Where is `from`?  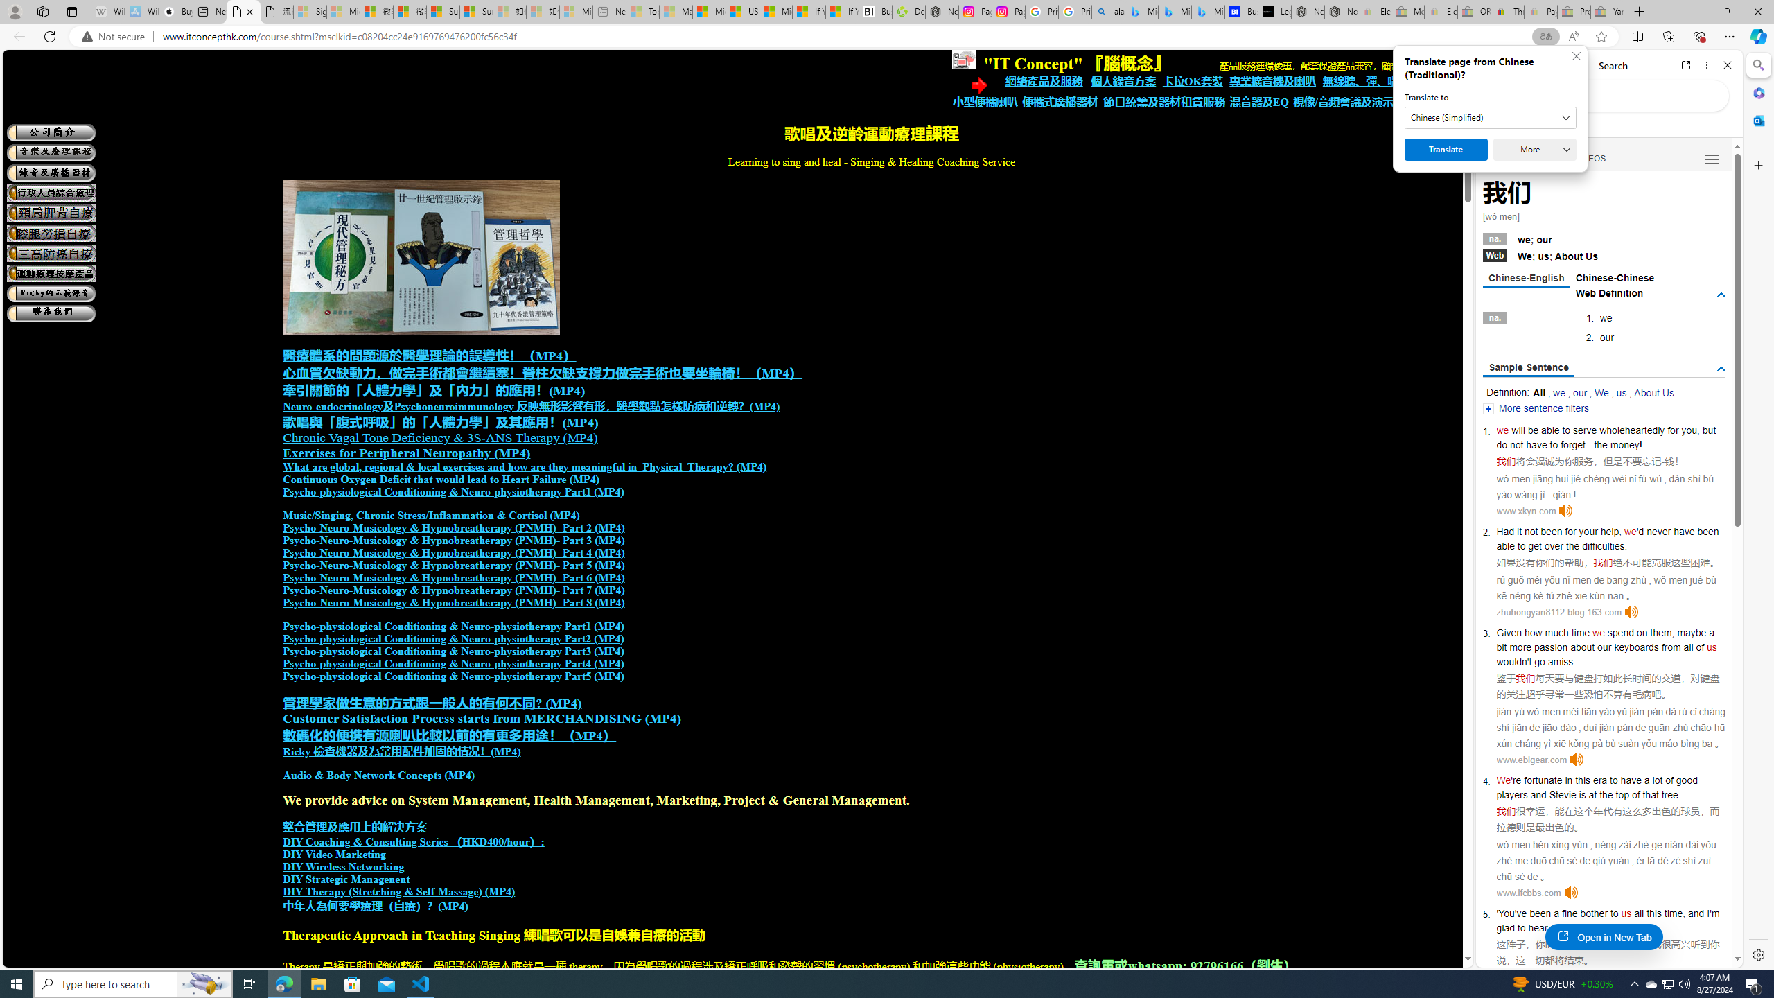
from is located at coordinates (1671, 647).